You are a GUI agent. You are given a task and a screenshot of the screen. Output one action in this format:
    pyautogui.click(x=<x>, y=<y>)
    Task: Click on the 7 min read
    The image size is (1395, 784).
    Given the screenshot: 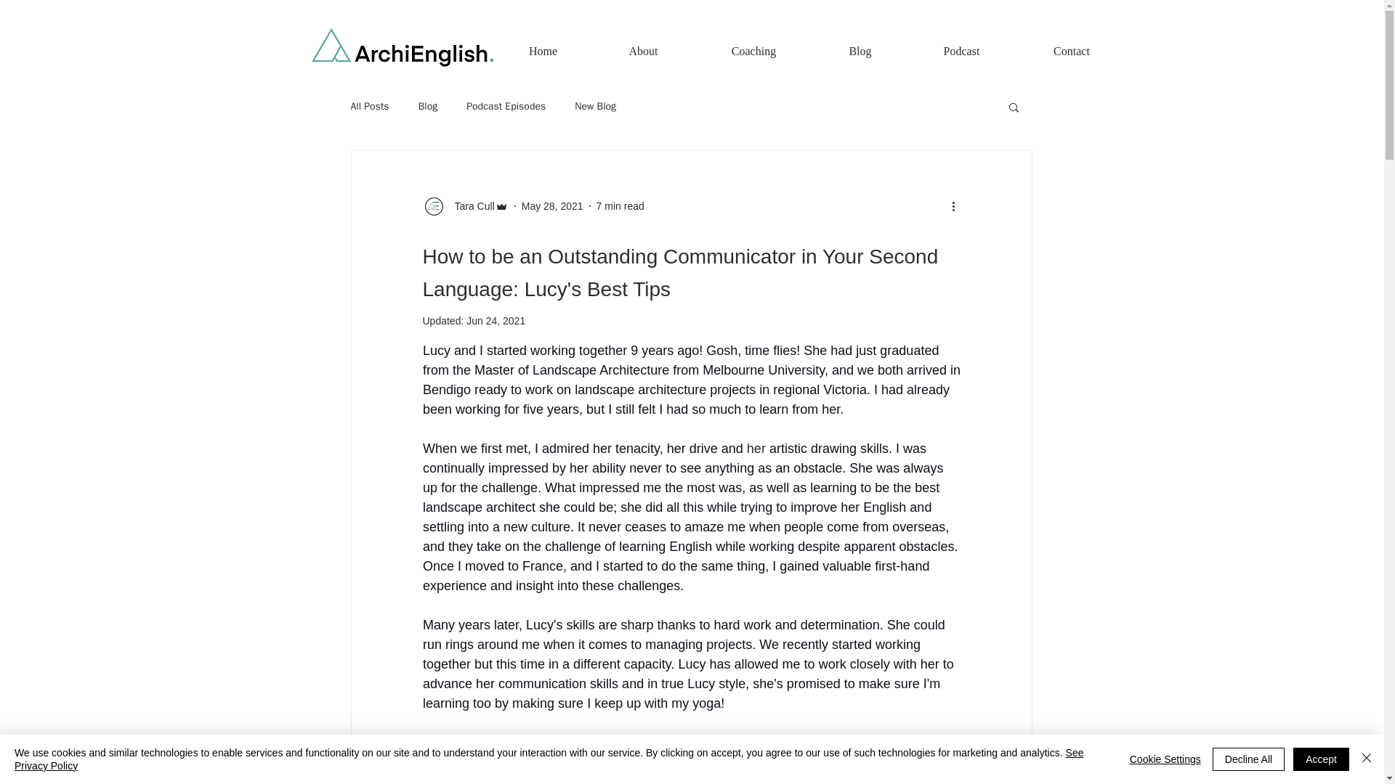 What is the action you would take?
    pyautogui.click(x=620, y=206)
    